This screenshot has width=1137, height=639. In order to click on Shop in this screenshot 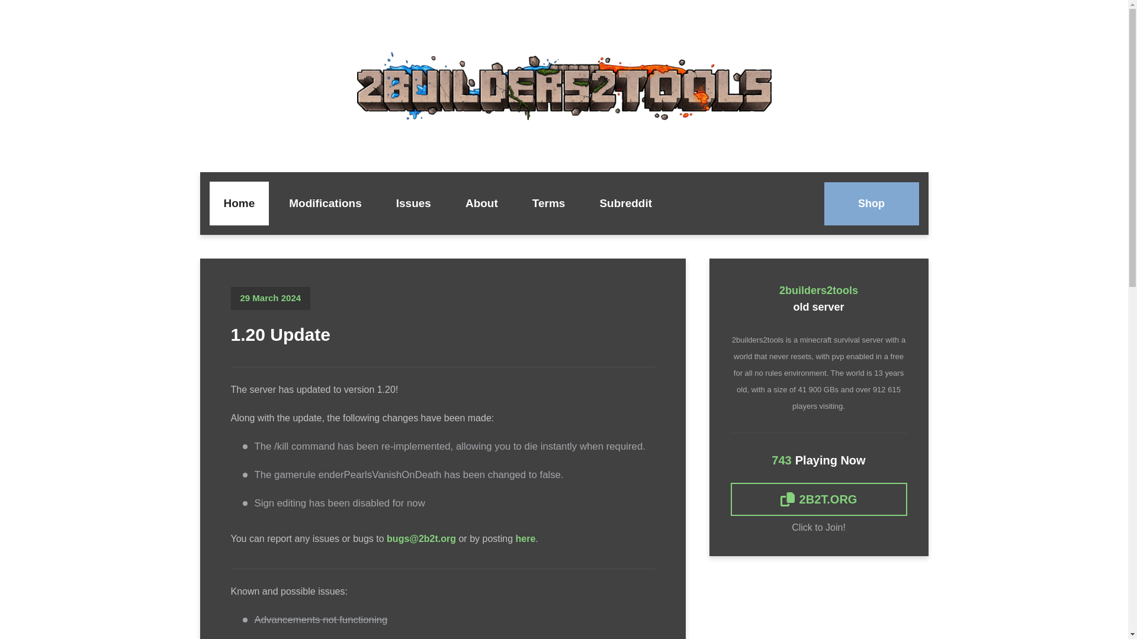, I will do `click(872, 204)`.